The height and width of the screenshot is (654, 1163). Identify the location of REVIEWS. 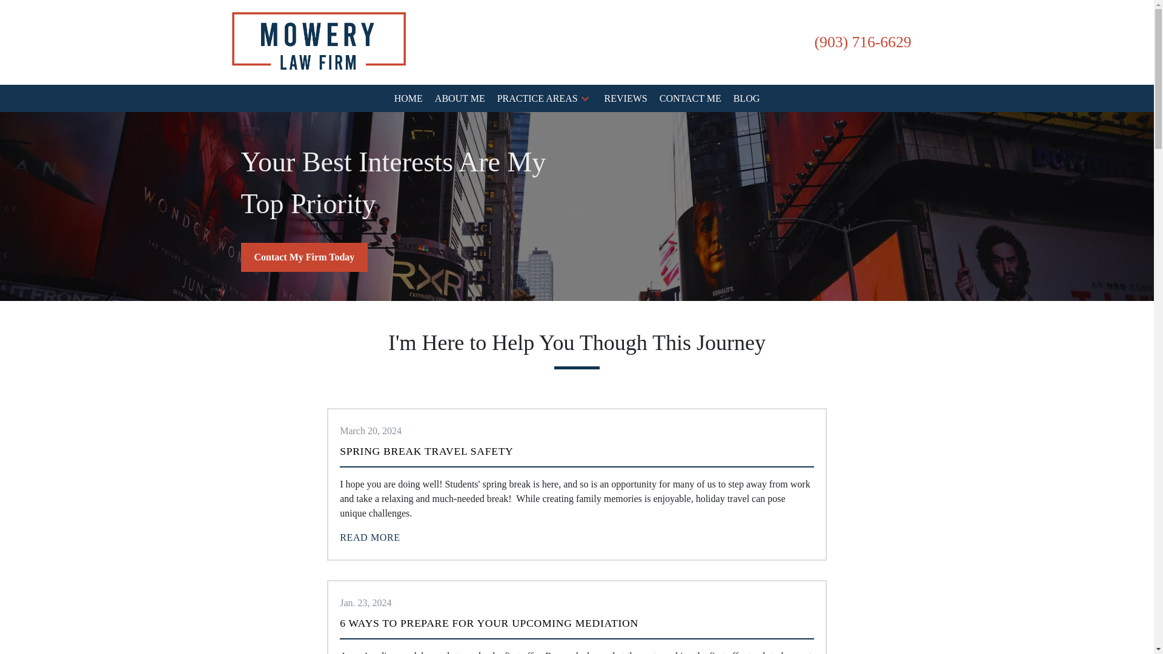
(626, 98).